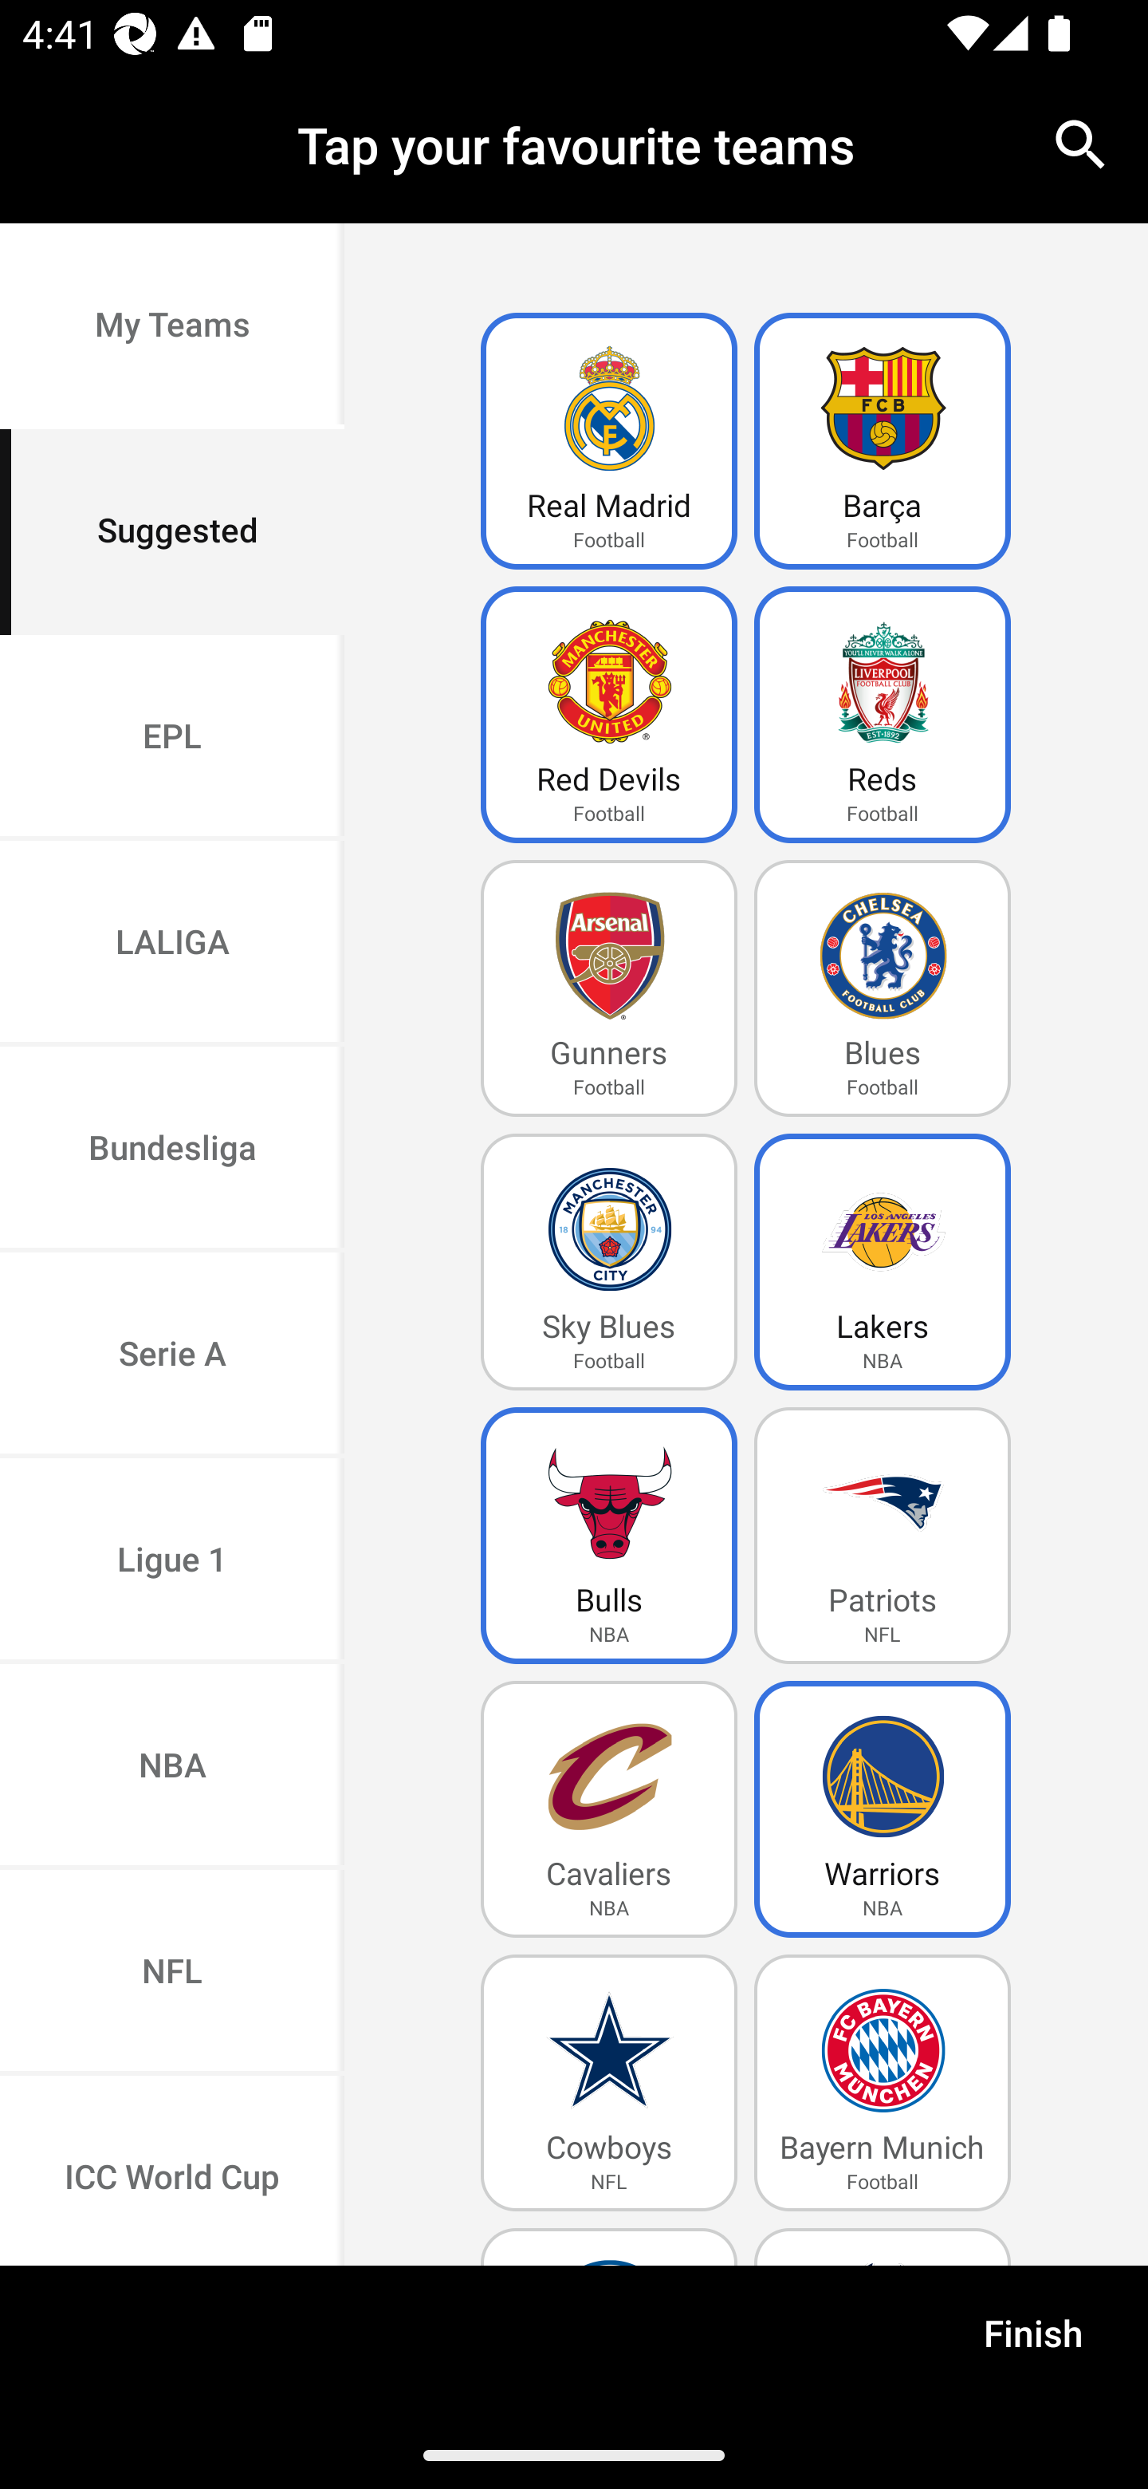 This screenshot has height=2489, width=1148. What do you see at coordinates (883, 1535) in the screenshot?
I see `Patriots Patriots NFL` at bounding box center [883, 1535].